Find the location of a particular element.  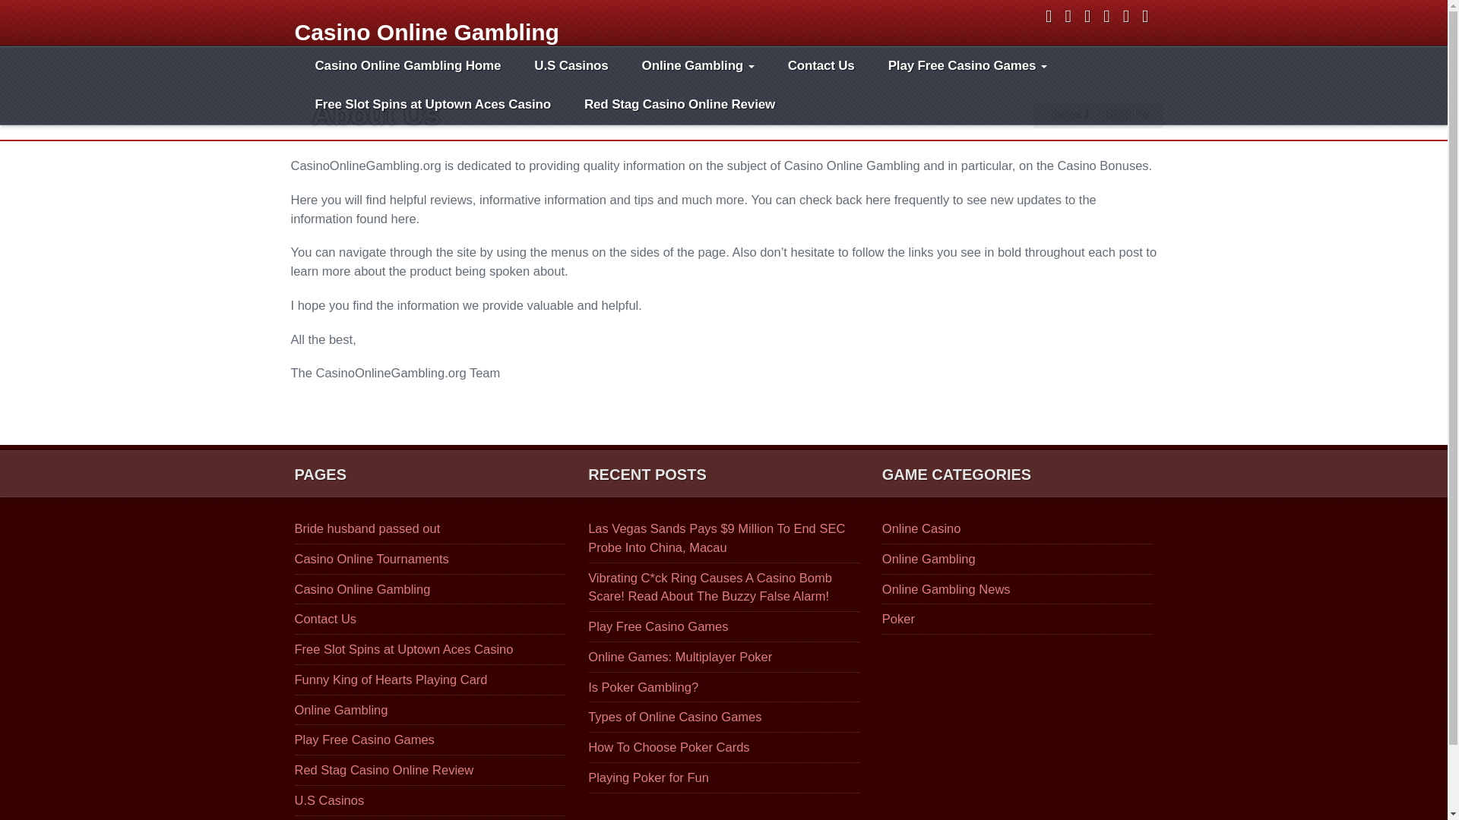

U.S Casinos is located at coordinates (571, 66).